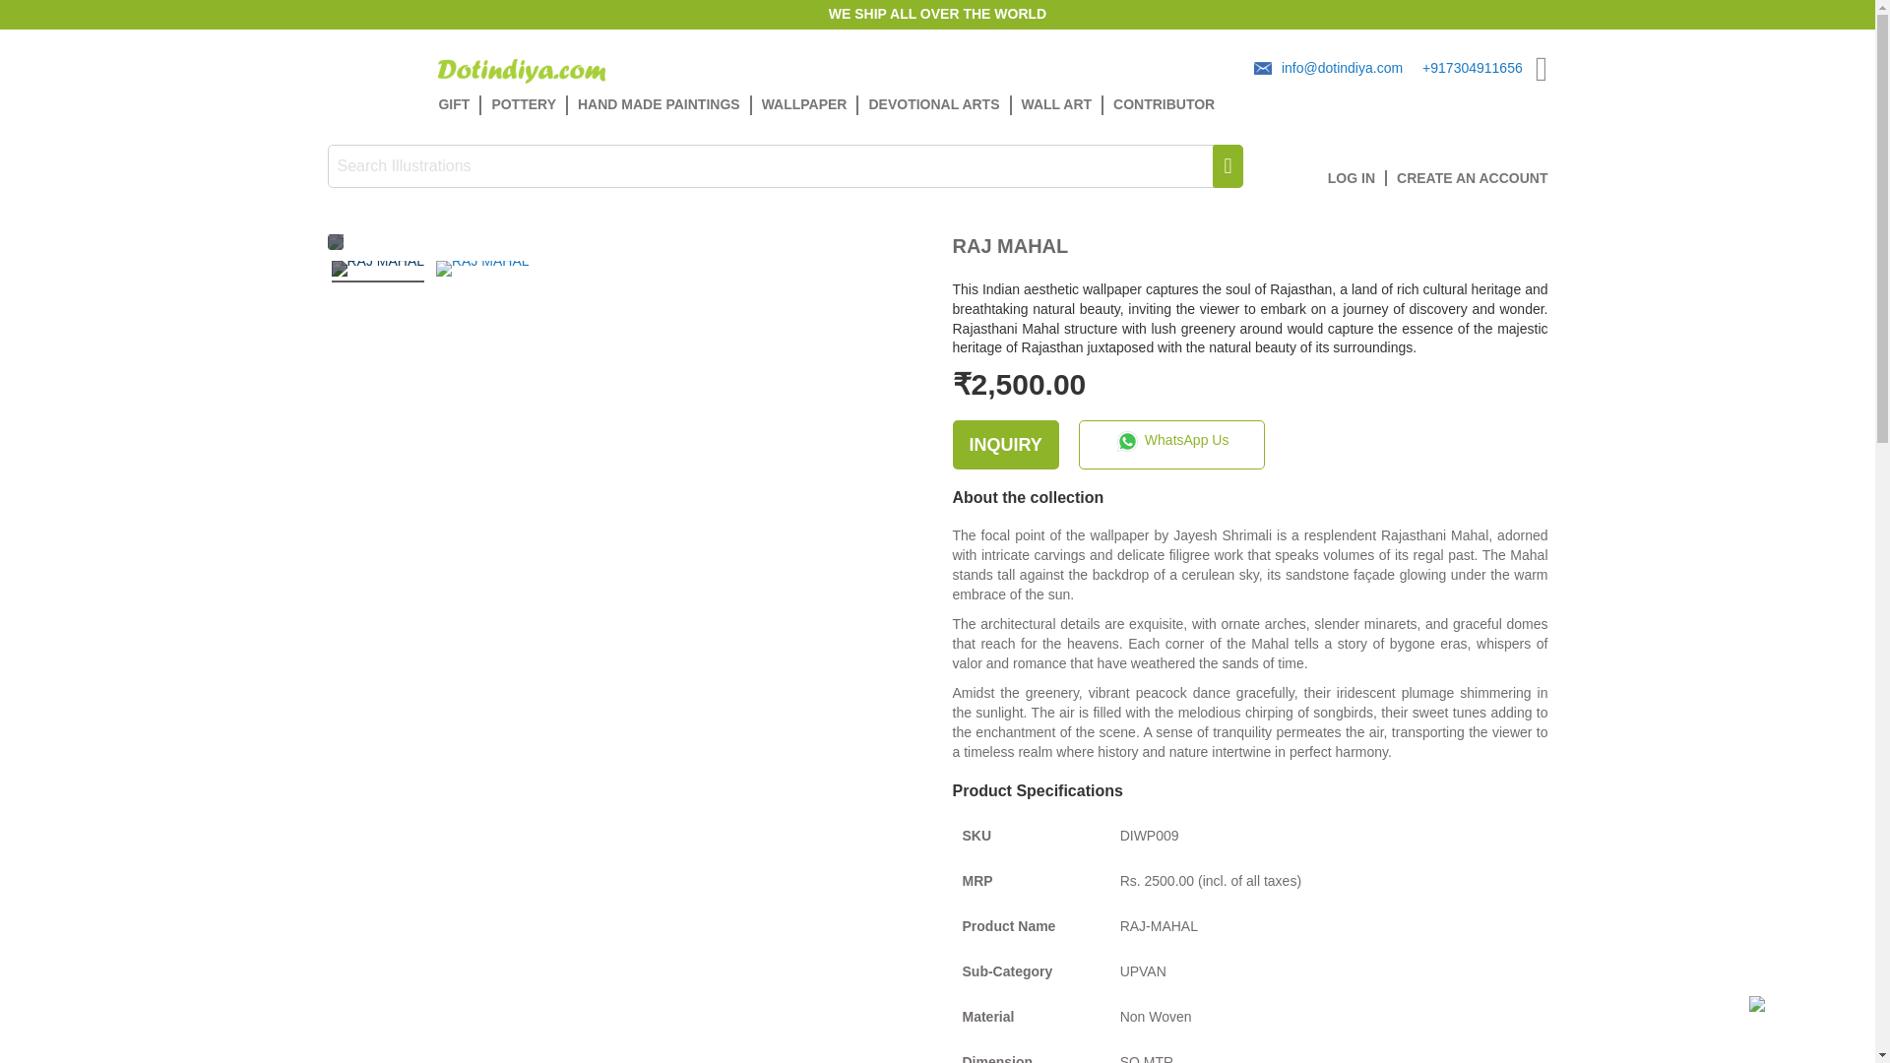  What do you see at coordinates (1057, 104) in the screenshot?
I see `WALL ART` at bounding box center [1057, 104].